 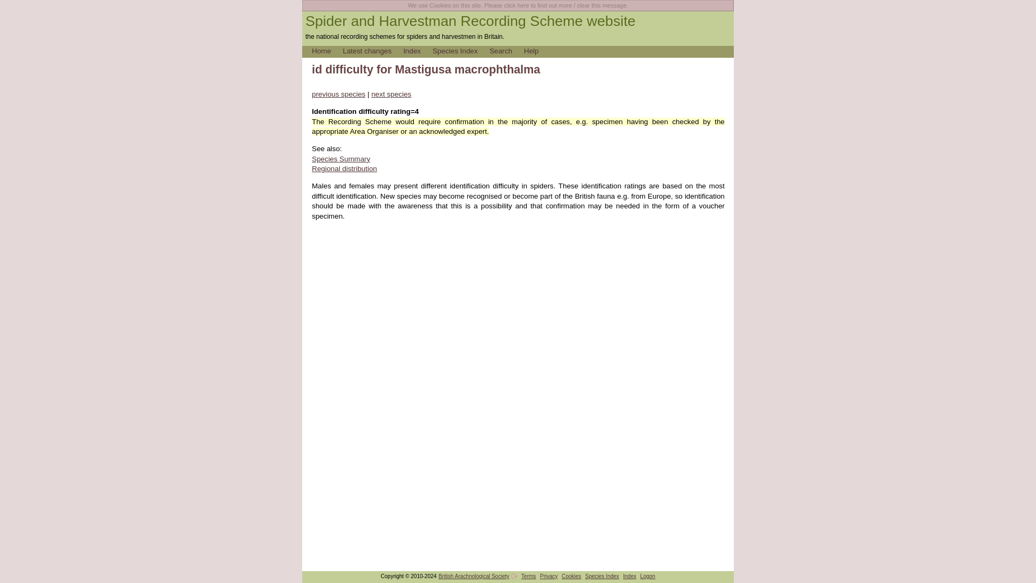 What do you see at coordinates (460, 51) in the screenshot?
I see `Species Index` at bounding box center [460, 51].